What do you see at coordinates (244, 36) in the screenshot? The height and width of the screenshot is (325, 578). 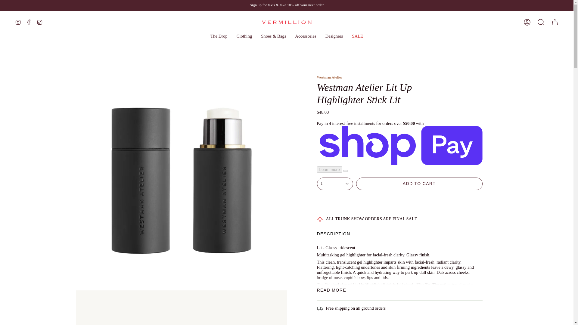 I see `Clothing` at bounding box center [244, 36].